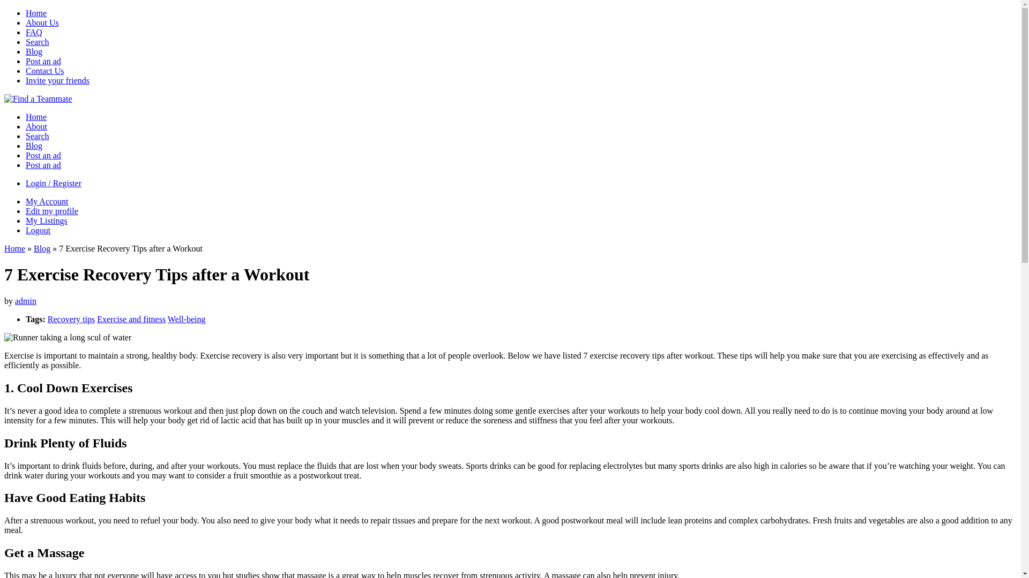 The image size is (1029, 578). I want to click on Invite your friends, so click(58, 80).